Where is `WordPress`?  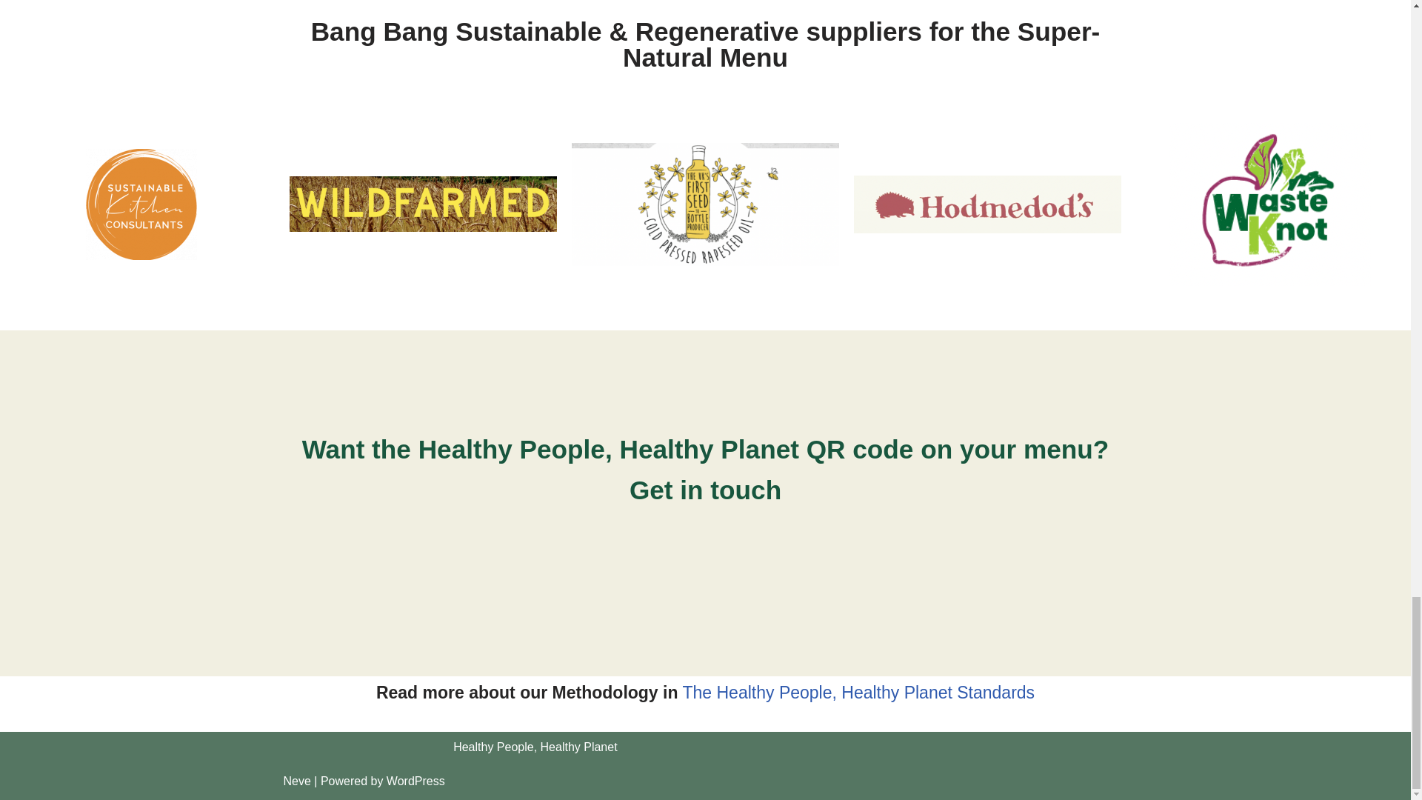
WordPress is located at coordinates (415, 781).